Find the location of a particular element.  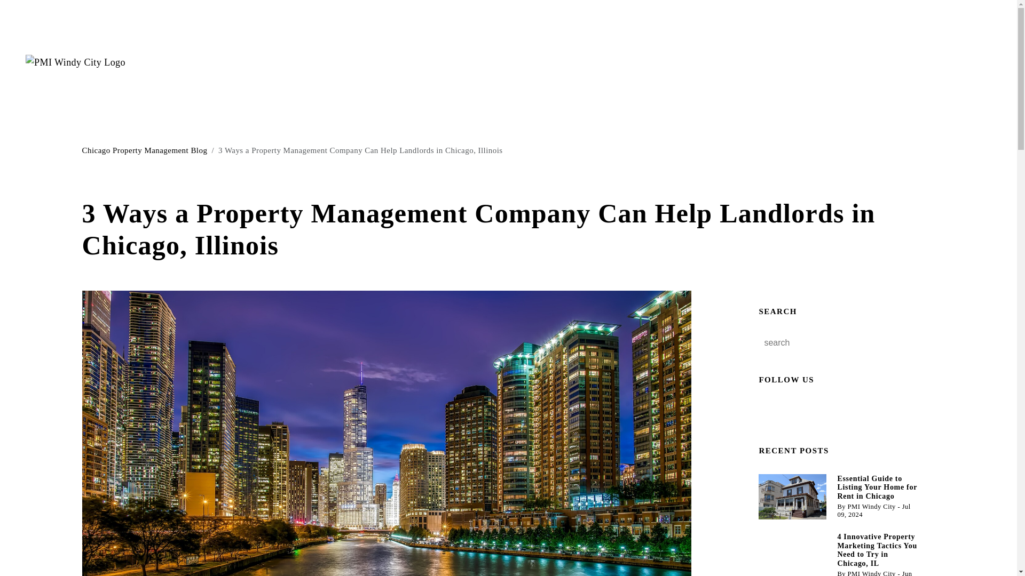

SCHEDULE A CONSULT is located at coordinates (922, 80).